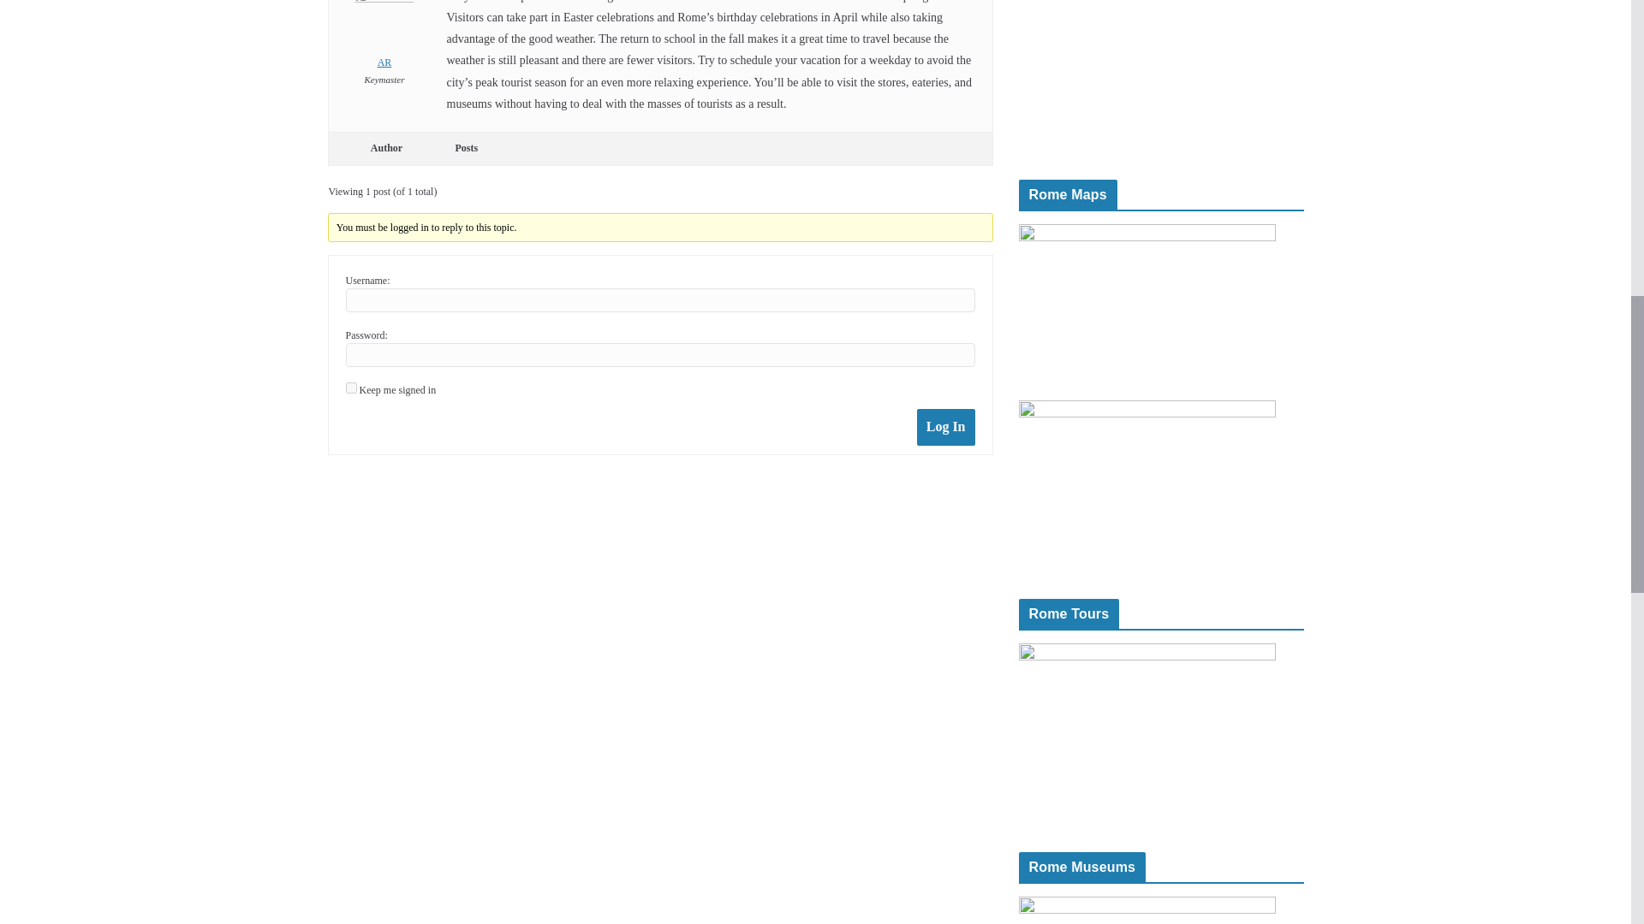 Image resolution: width=1644 pixels, height=924 pixels. I want to click on Log In, so click(945, 427).